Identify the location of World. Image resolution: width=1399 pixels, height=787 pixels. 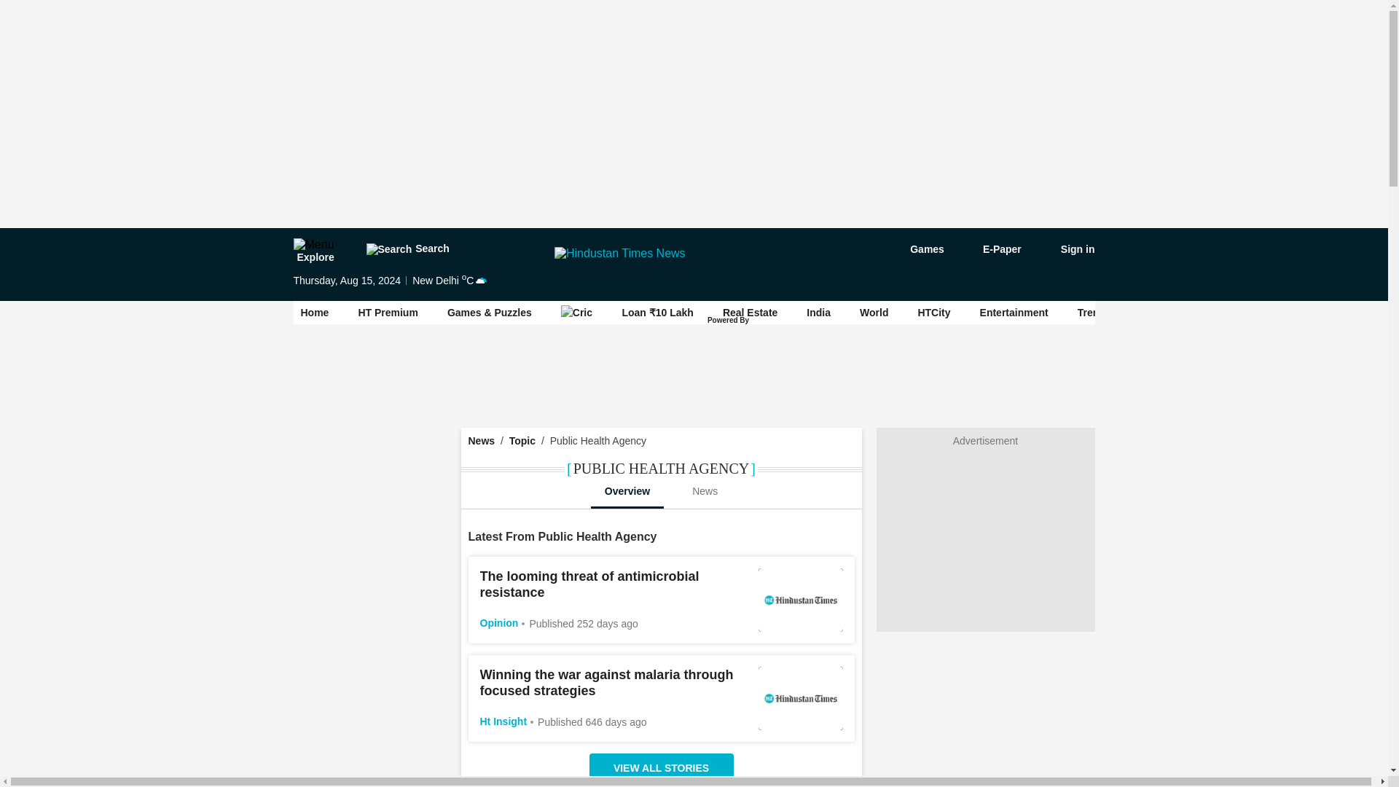
(874, 313).